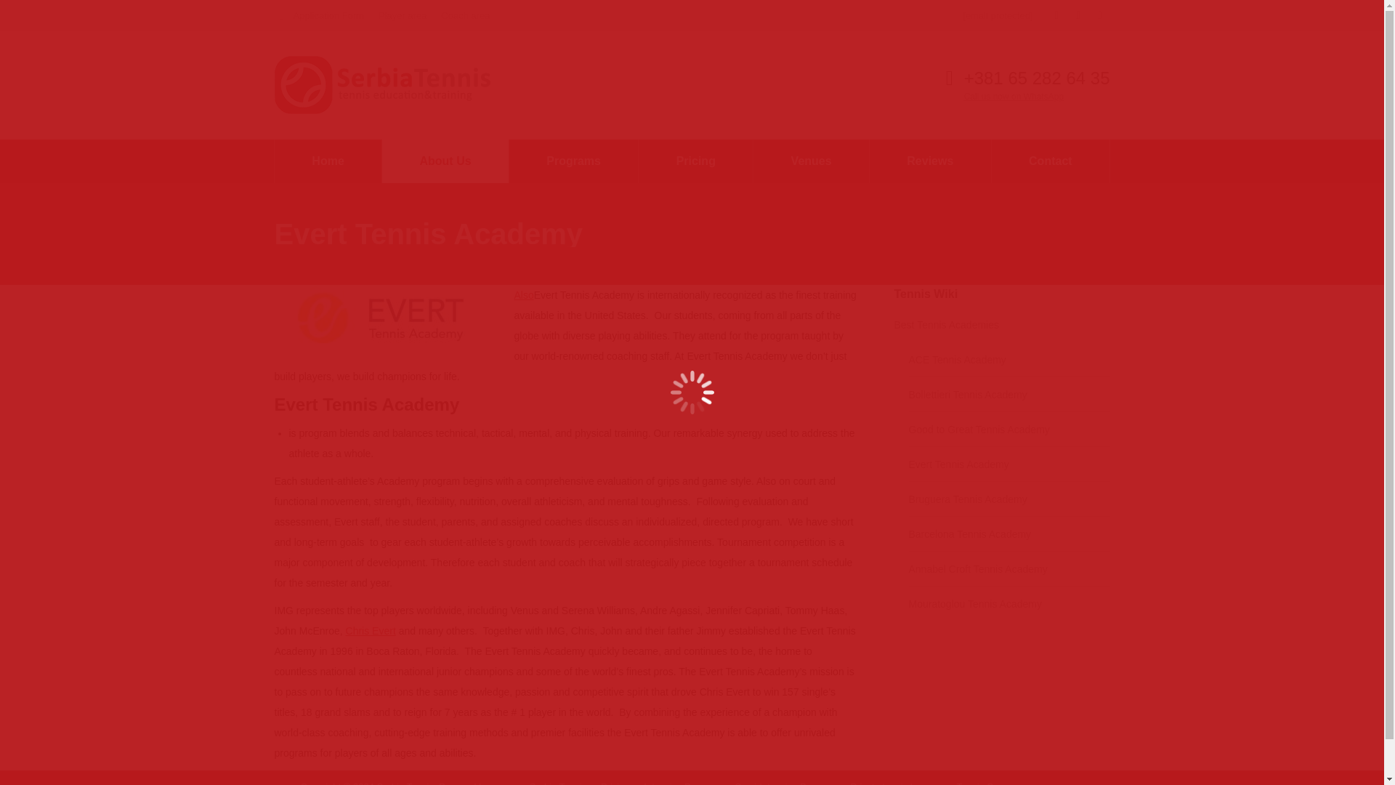 The width and height of the screenshot is (1395, 785). Describe the element at coordinates (573, 161) in the screenshot. I see `Programs` at that location.